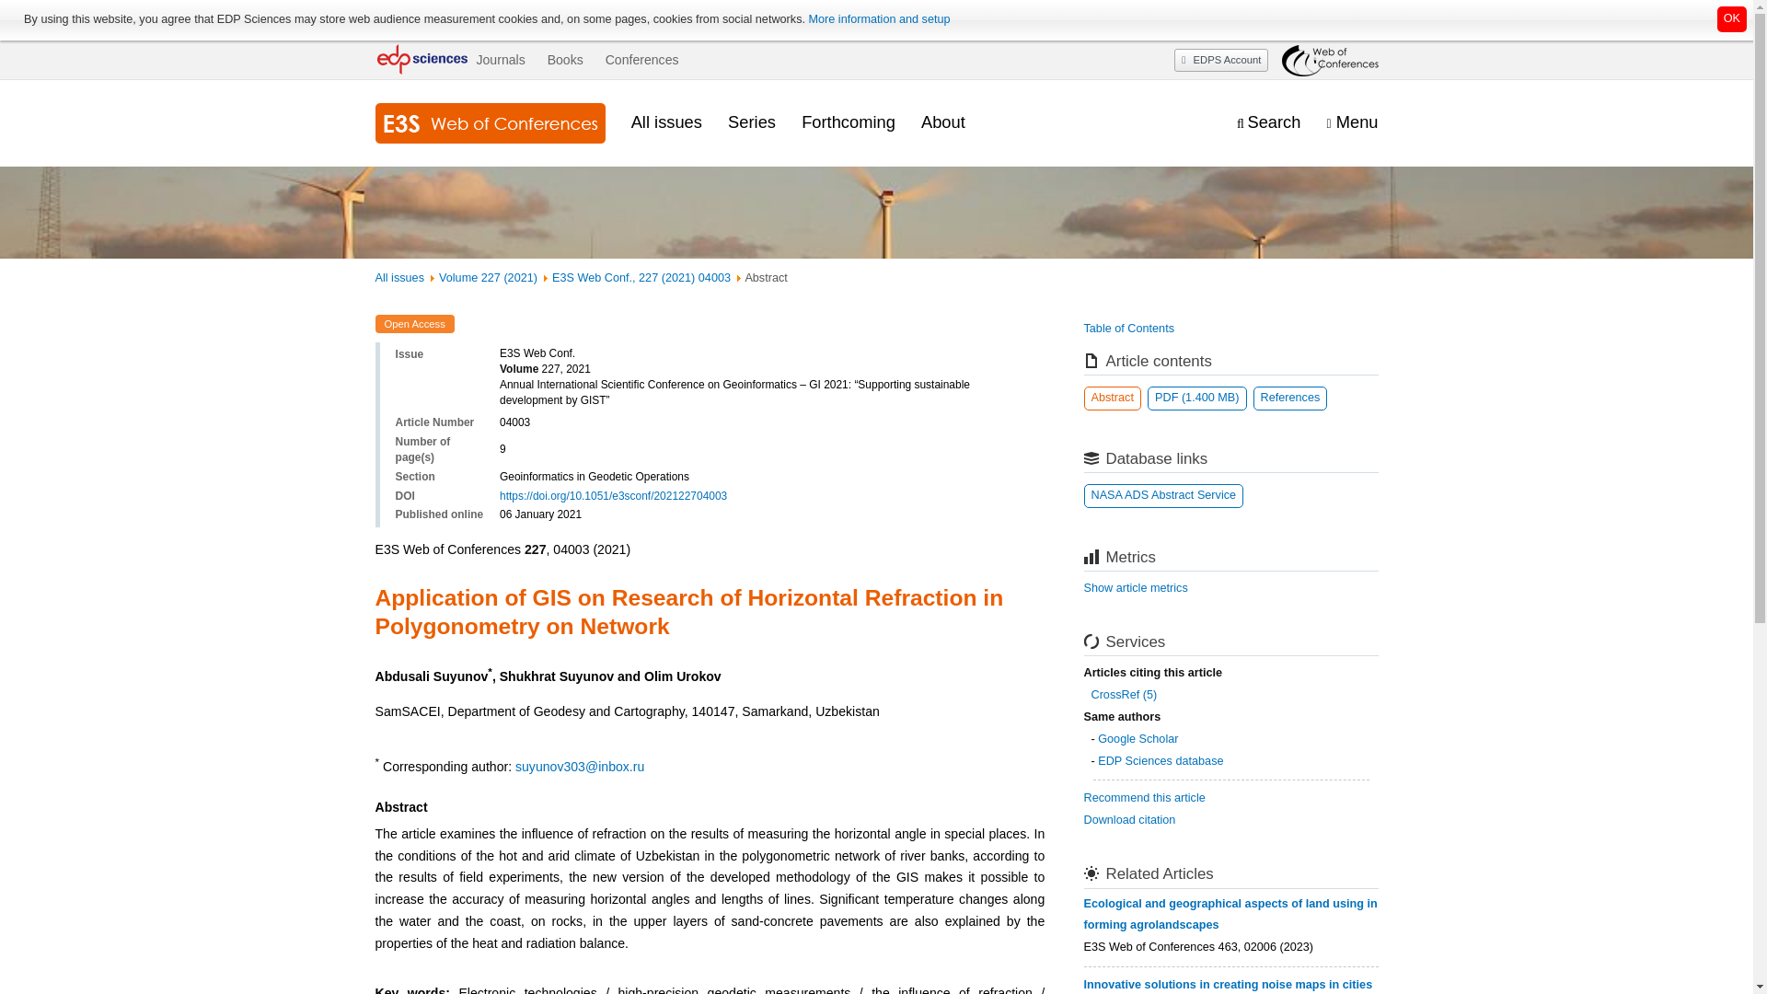  What do you see at coordinates (1113, 399) in the screenshot?
I see `Abstract` at bounding box center [1113, 399].